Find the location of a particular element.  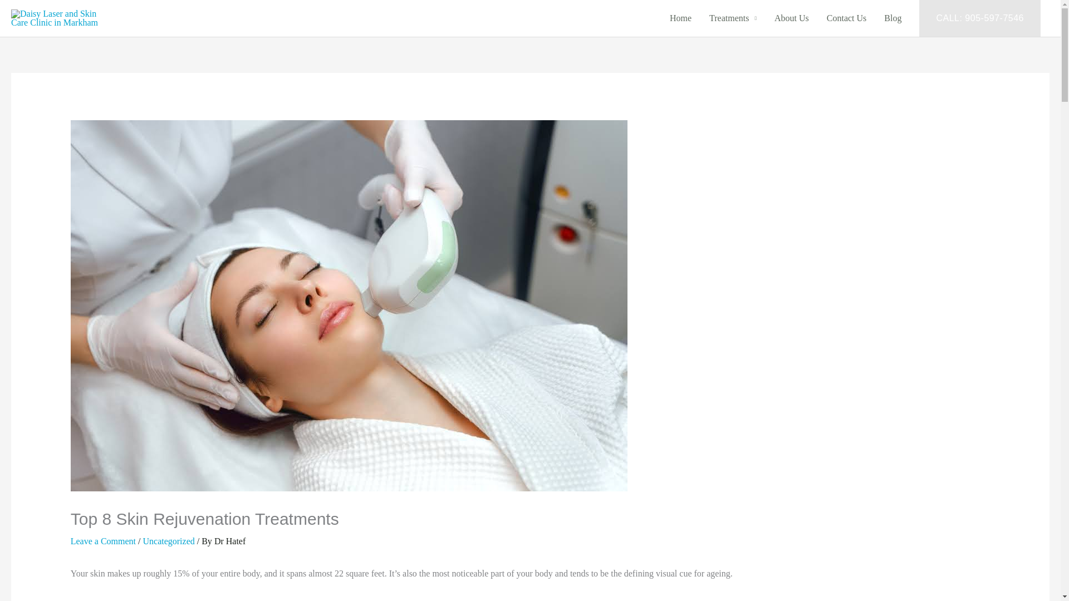

Leave a Comment is located at coordinates (102, 541).